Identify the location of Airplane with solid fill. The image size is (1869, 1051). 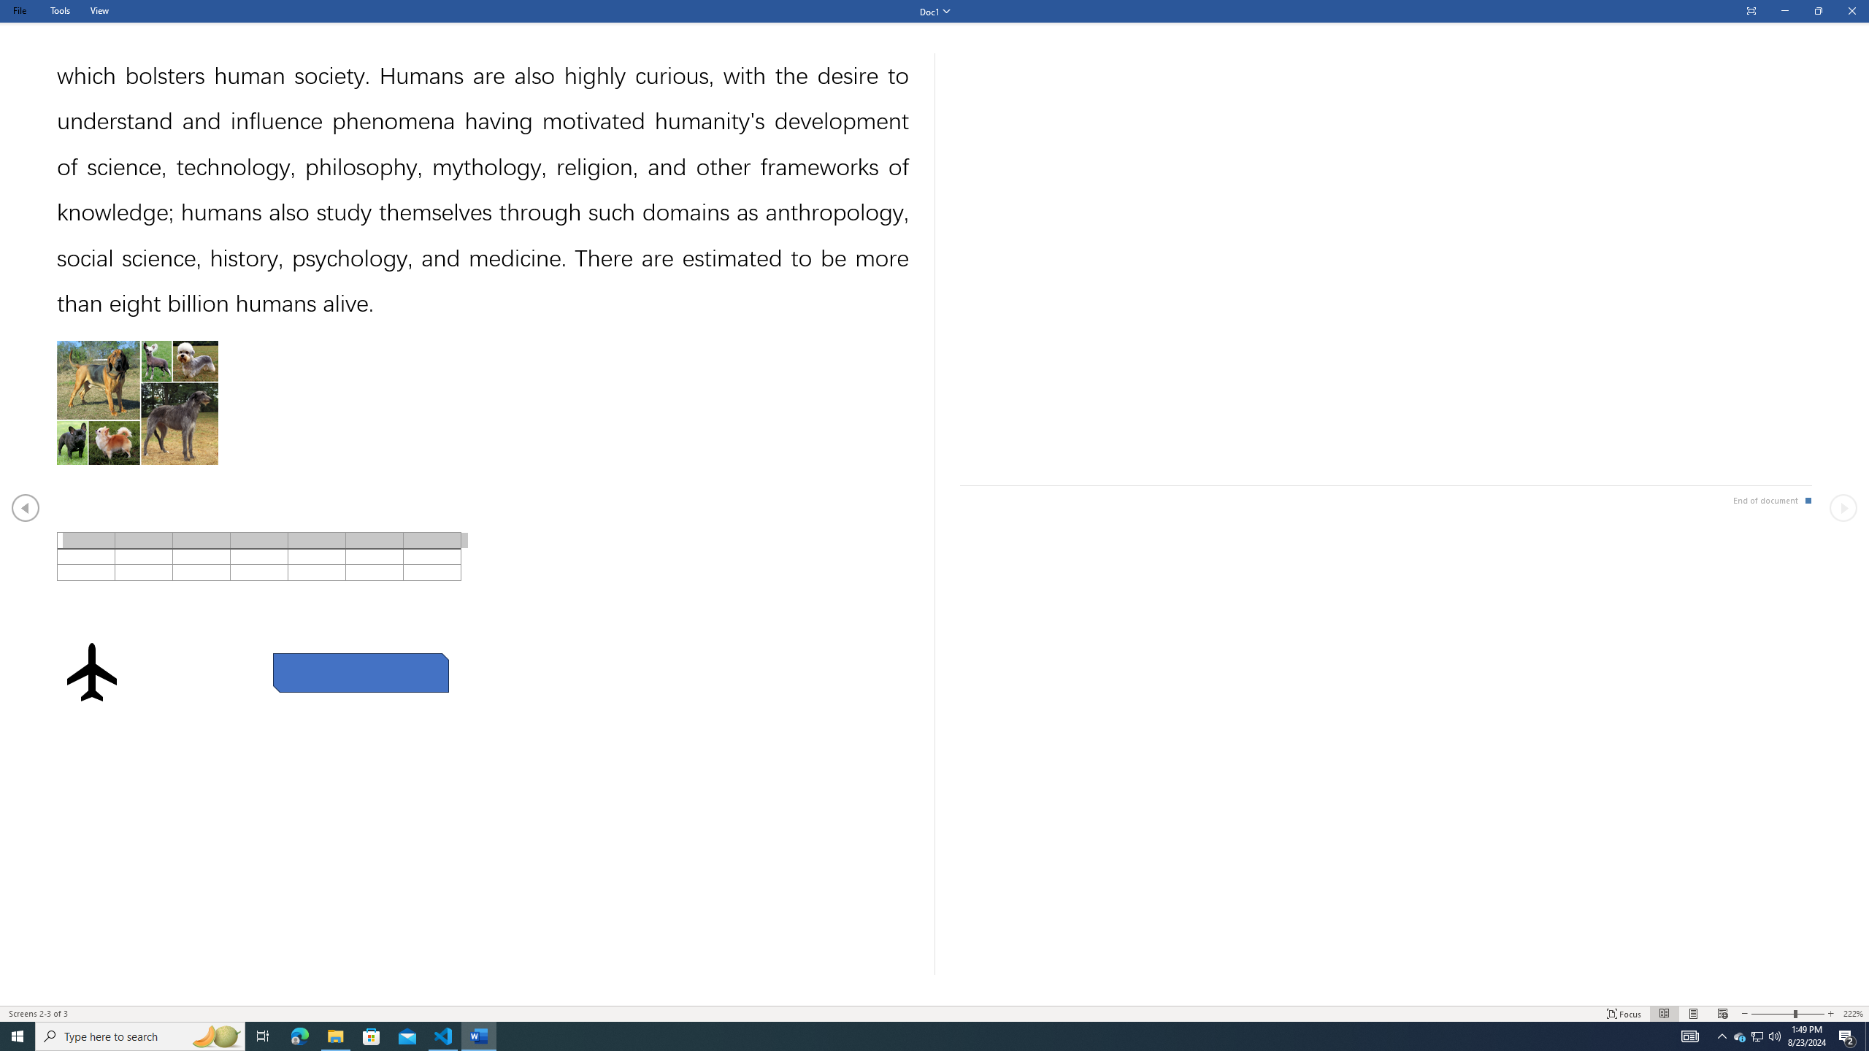
(91, 671).